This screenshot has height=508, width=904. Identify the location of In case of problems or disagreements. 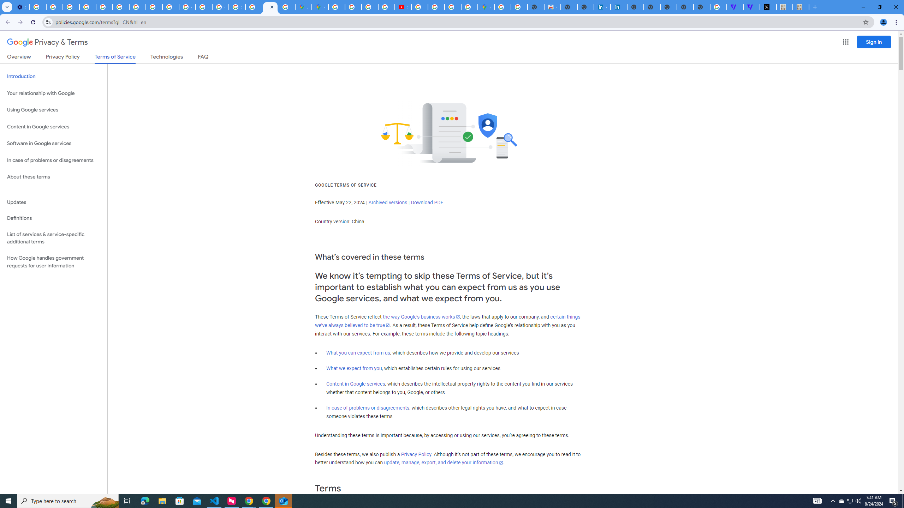
(368, 408).